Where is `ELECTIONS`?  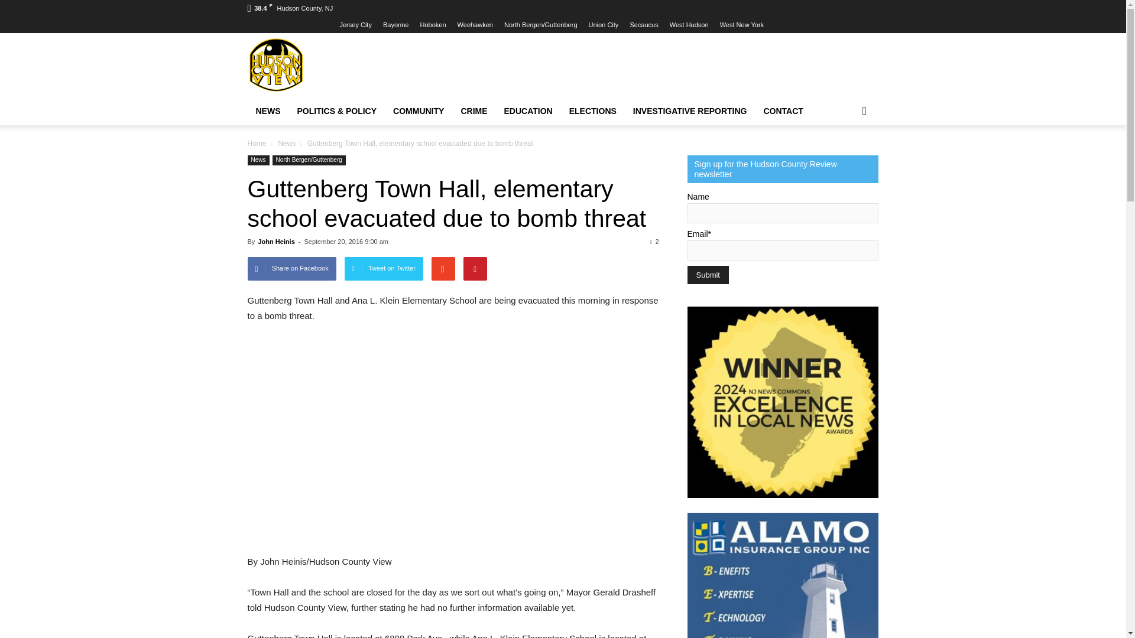
ELECTIONS is located at coordinates (592, 111).